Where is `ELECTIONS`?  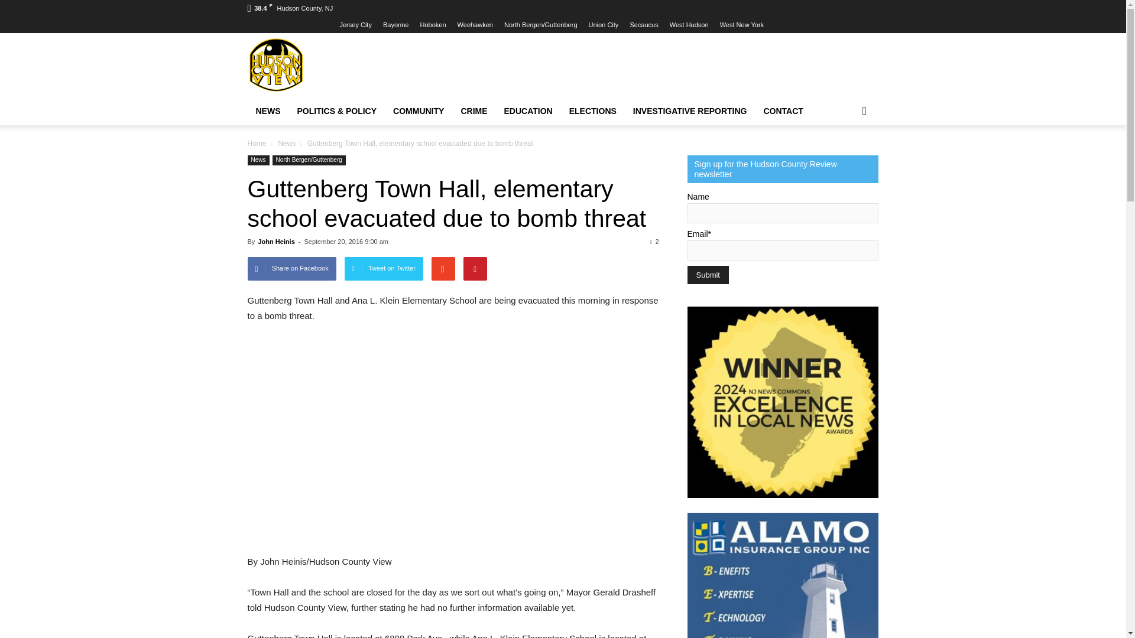
ELECTIONS is located at coordinates (592, 111).